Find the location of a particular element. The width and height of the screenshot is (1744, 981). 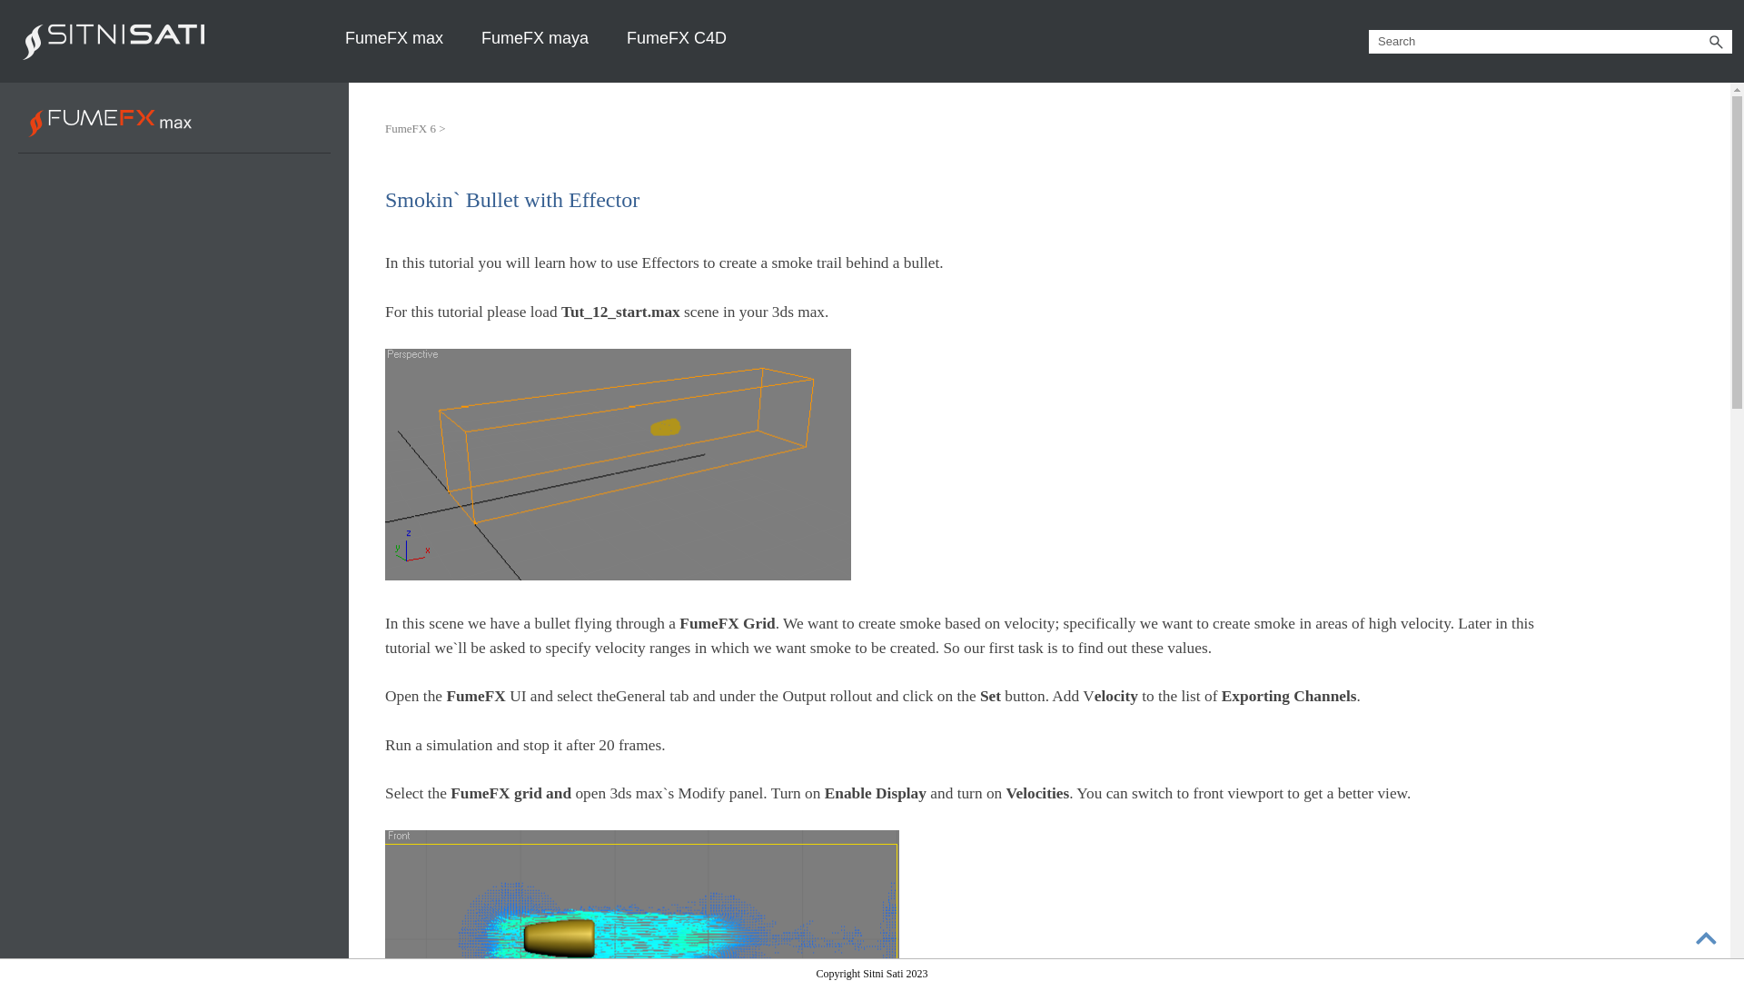

FumeFX max is located at coordinates (394, 38).